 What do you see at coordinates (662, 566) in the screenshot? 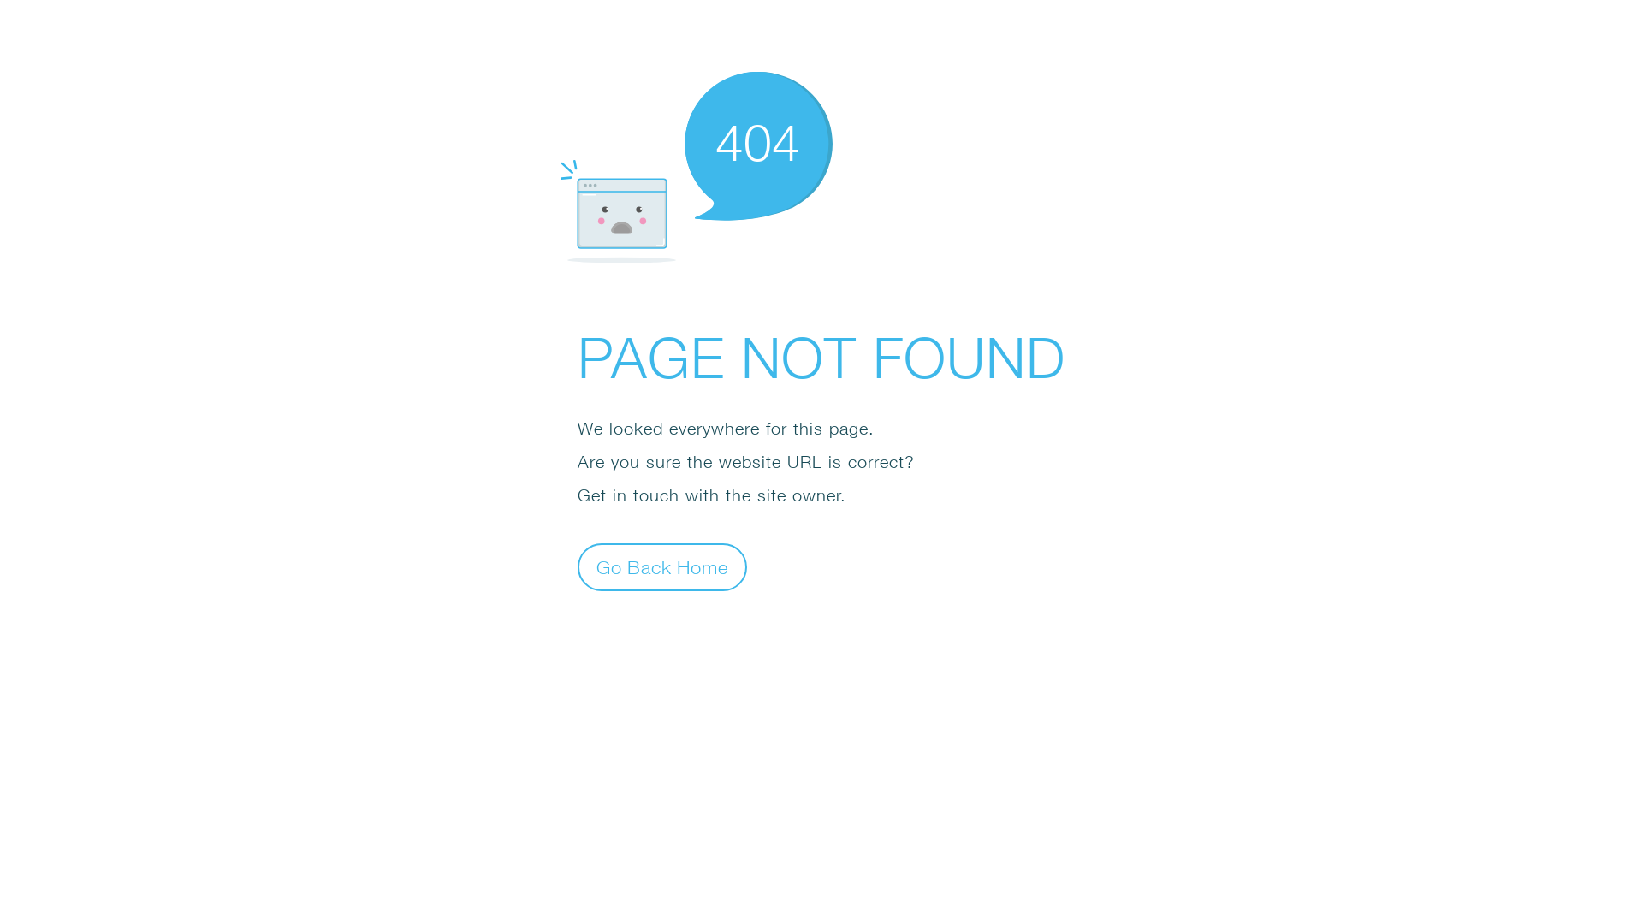
I see `Go Back Home` at bounding box center [662, 566].